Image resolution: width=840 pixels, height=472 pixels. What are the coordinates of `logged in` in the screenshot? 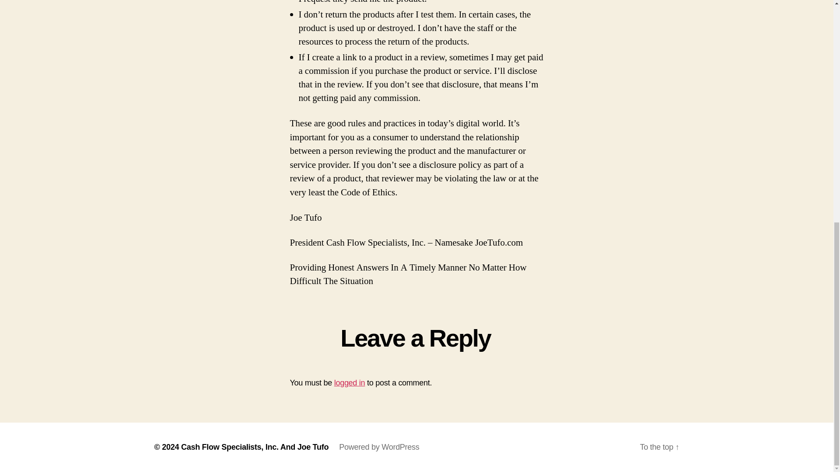 It's located at (350, 383).